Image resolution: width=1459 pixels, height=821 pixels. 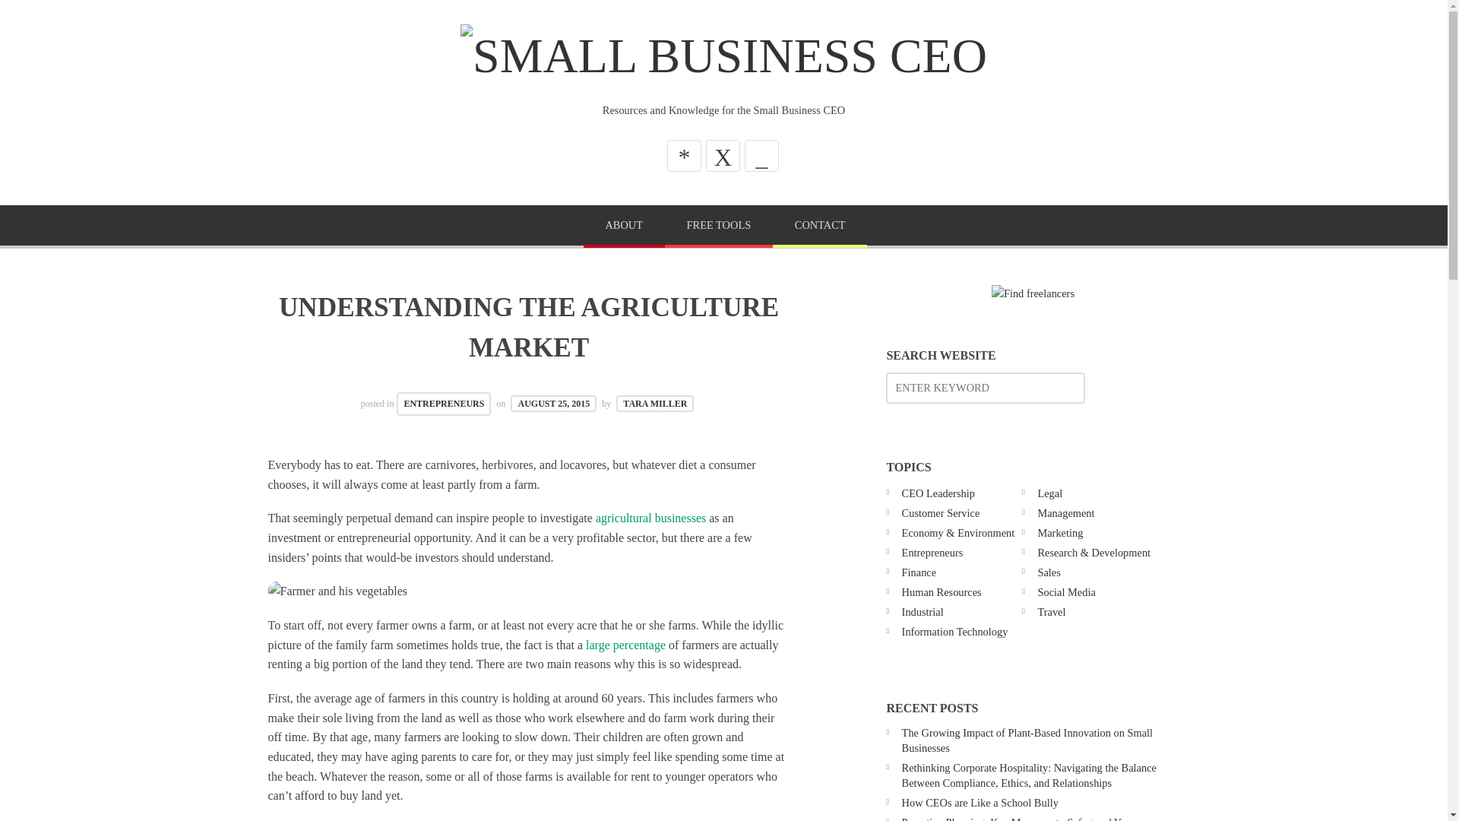 I want to click on ENTREPRENEURS, so click(x=444, y=404).